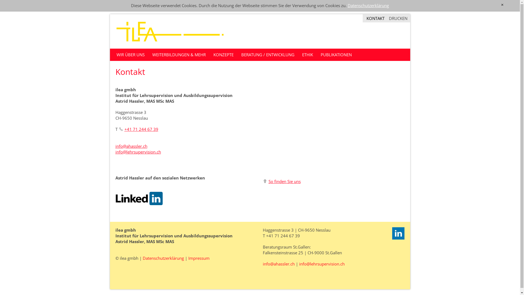 The height and width of the screenshot is (295, 524). I want to click on KONZEPTE, so click(224, 55).